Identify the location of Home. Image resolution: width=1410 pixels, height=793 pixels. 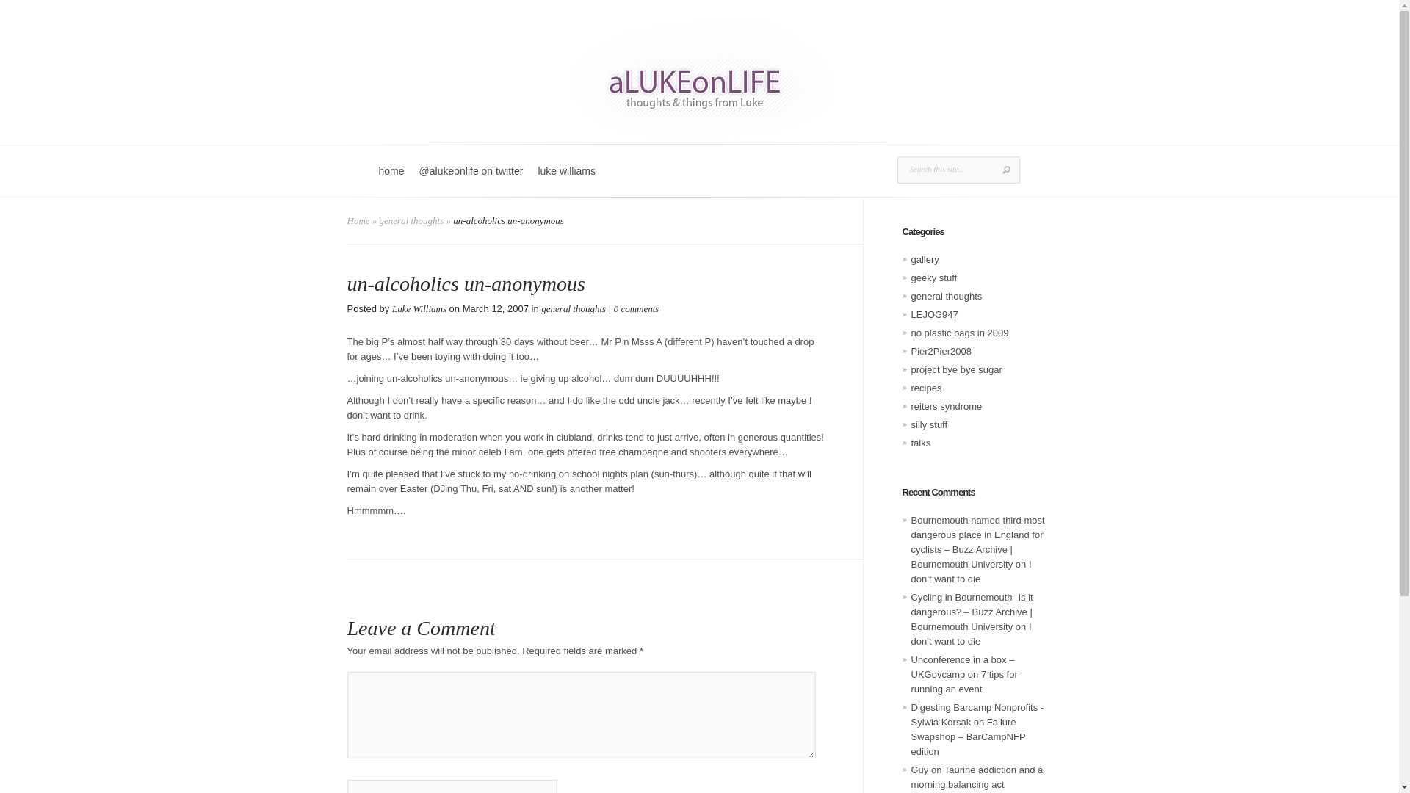
(358, 220).